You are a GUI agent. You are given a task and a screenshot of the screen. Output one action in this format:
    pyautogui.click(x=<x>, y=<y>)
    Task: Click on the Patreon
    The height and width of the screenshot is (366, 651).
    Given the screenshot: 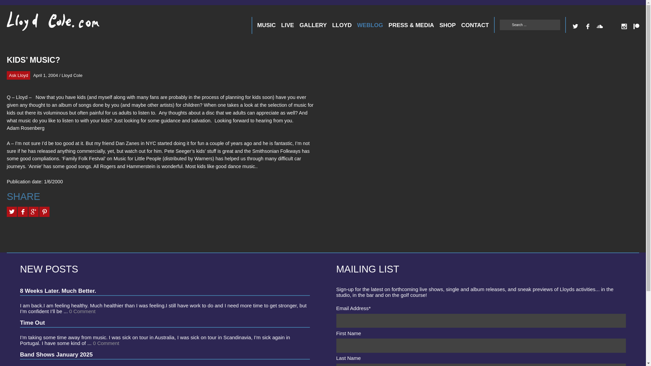 What is the action you would take?
    pyautogui.click(x=636, y=26)
    